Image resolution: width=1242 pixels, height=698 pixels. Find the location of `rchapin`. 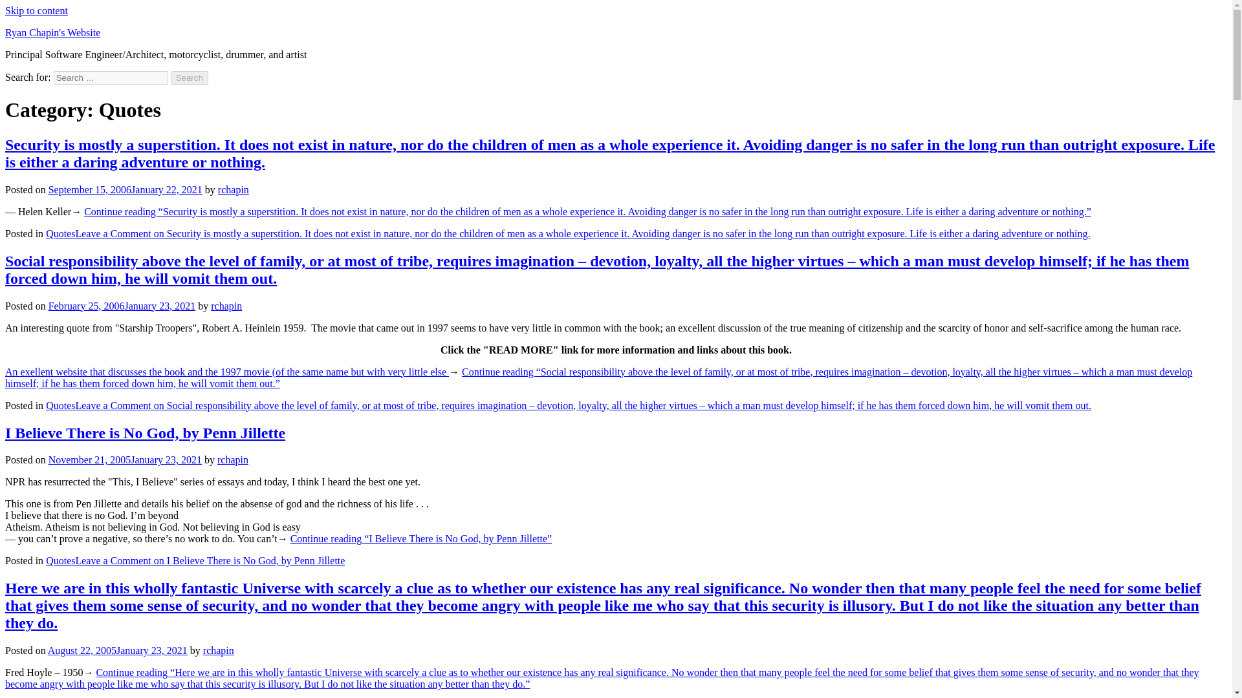

rchapin is located at coordinates (219, 650).